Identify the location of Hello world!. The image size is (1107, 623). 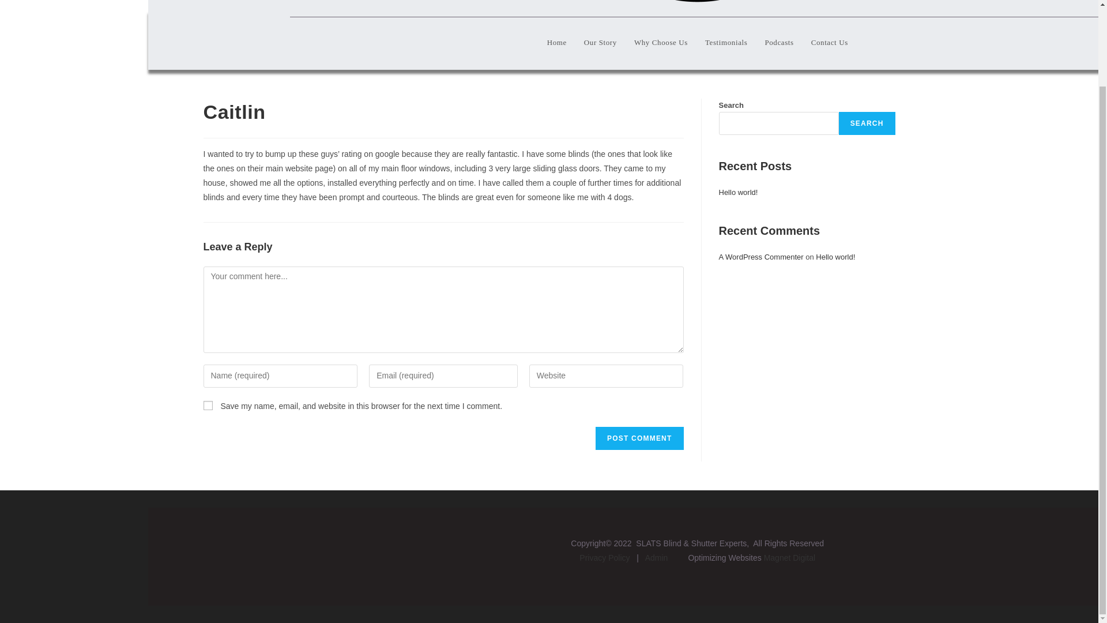
(738, 193).